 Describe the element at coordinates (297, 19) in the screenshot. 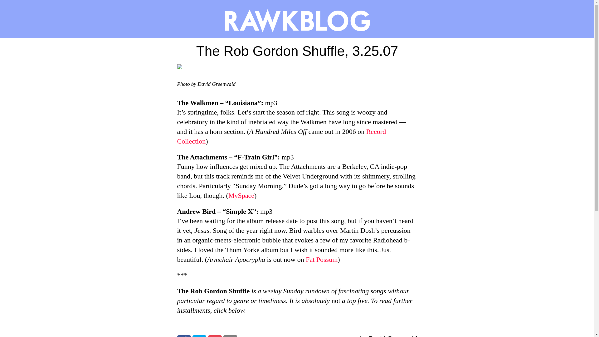

I see `Rawkblog` at that location.